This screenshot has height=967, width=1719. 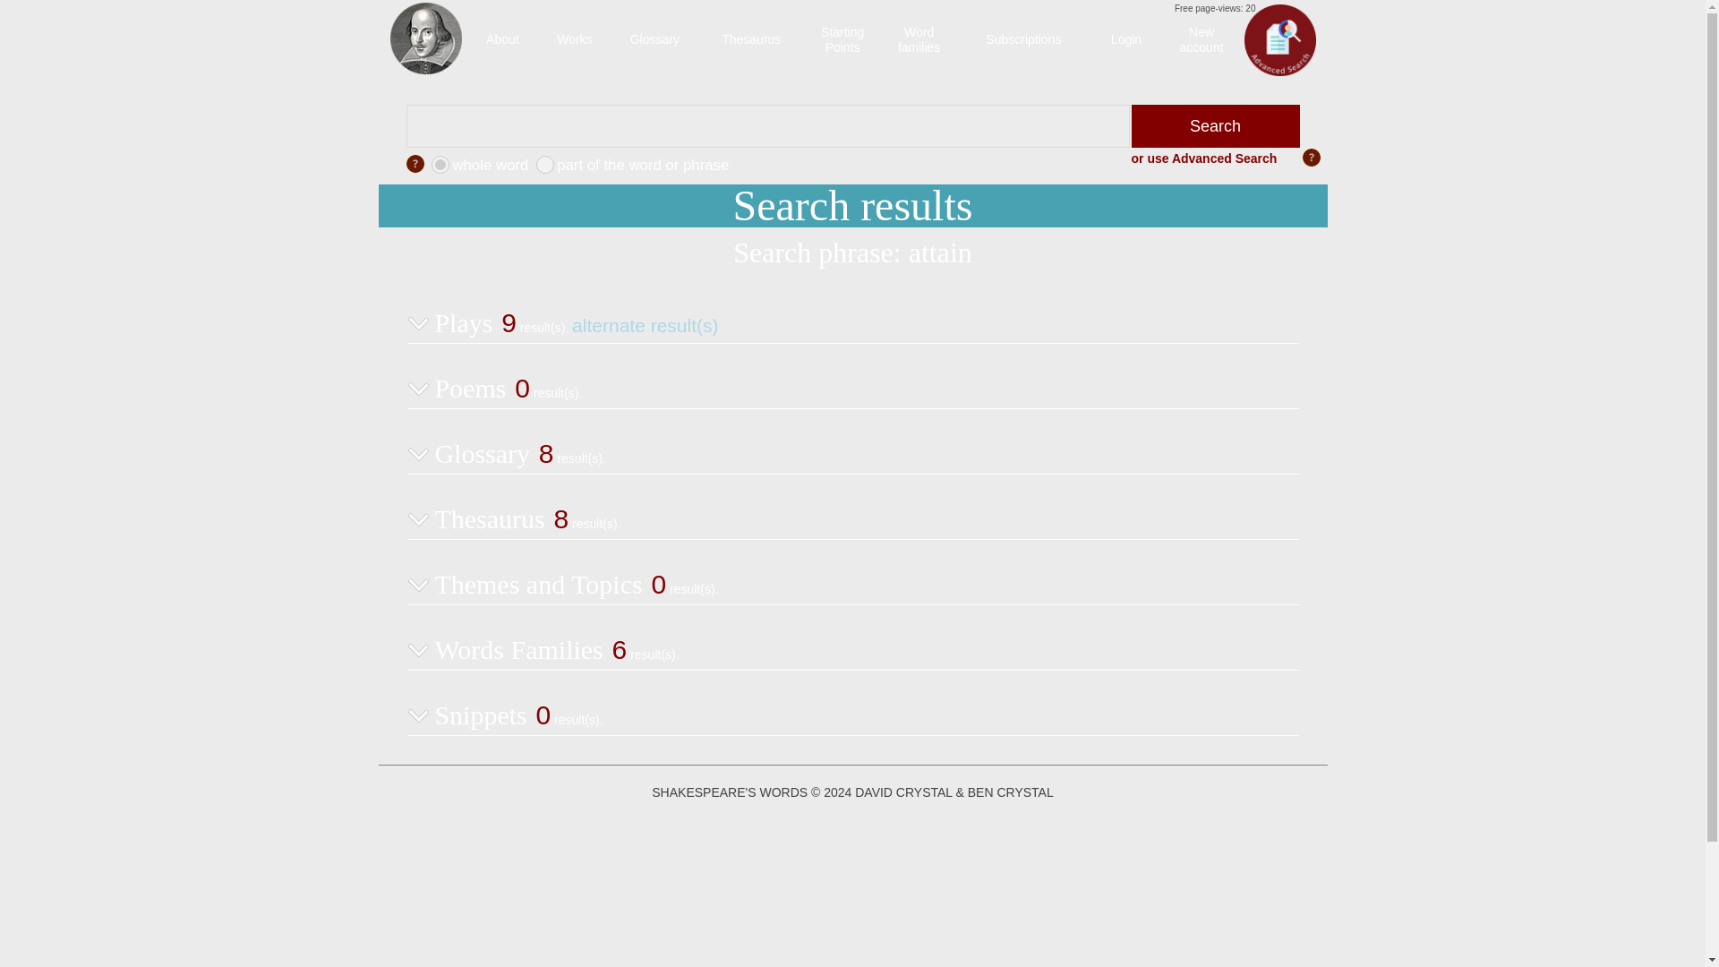 What do you see at coordinates (440, 165) in the screenshot?
I see `Thesaurus` at bounding box center [440, 165].